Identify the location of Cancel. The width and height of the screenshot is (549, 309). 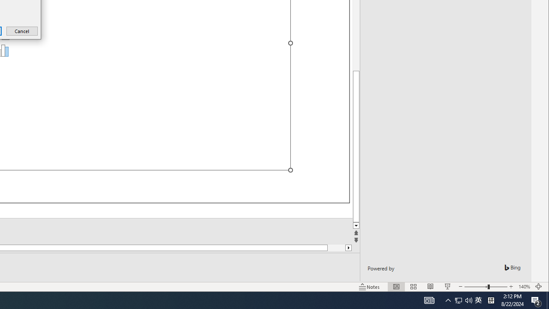
(22, 31).